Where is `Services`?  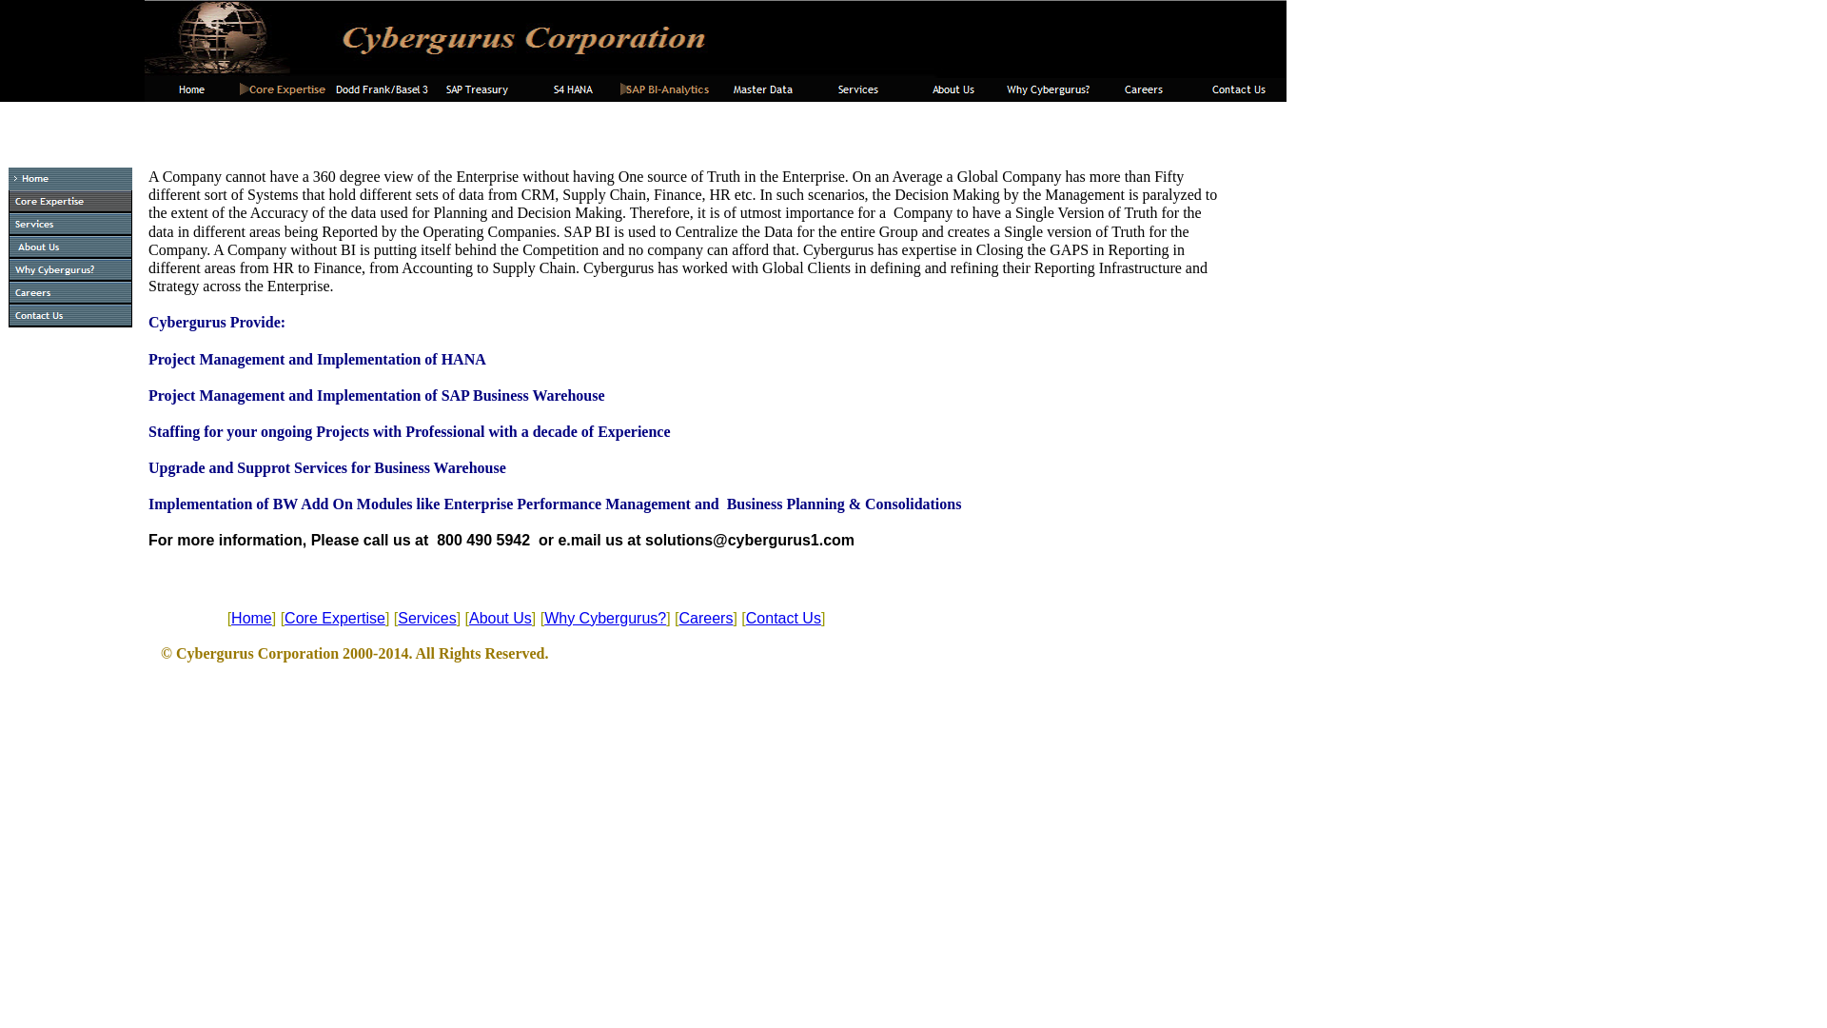 Services is located at coordinates (70, 225).